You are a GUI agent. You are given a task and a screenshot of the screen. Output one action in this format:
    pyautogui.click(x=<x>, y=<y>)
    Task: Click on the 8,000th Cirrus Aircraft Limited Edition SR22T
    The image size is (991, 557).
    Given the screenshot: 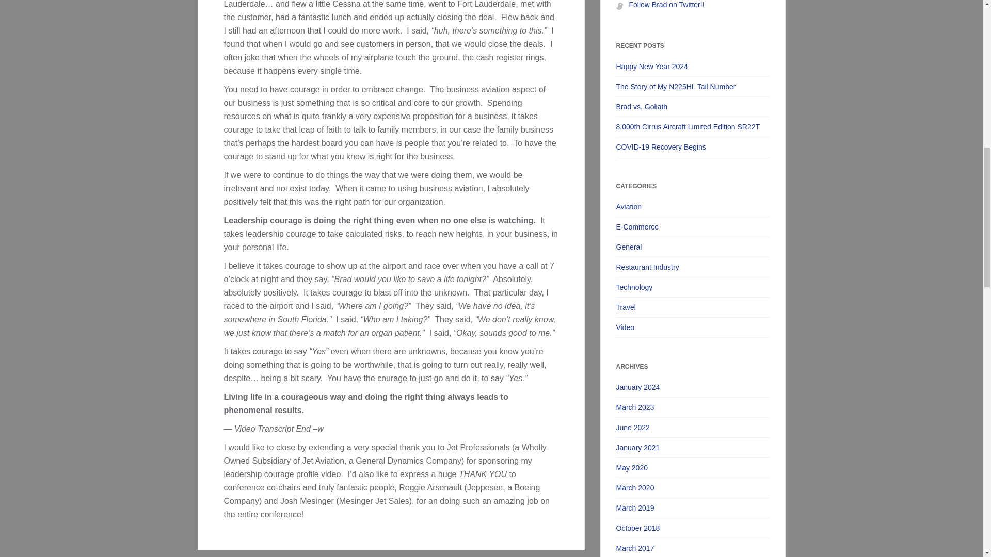 What is the action you would take?
    pyautogui.click(x=693, y=126)
    